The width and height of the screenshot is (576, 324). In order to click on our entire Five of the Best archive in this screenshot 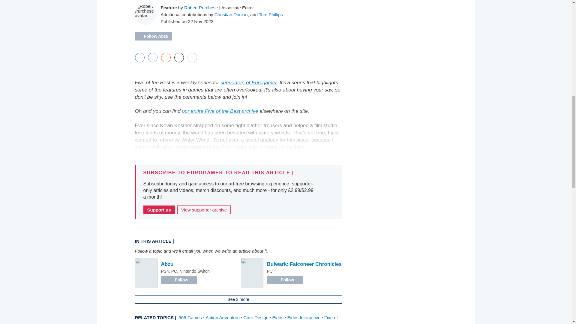, I will do `click(220, 111)`.